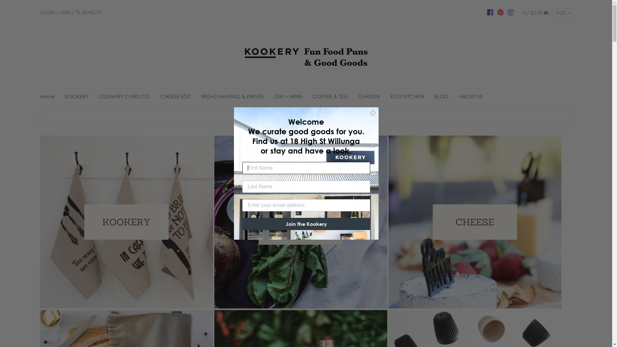  I want to click on BREAD MAKING & KNIVES, so click(233, 98).